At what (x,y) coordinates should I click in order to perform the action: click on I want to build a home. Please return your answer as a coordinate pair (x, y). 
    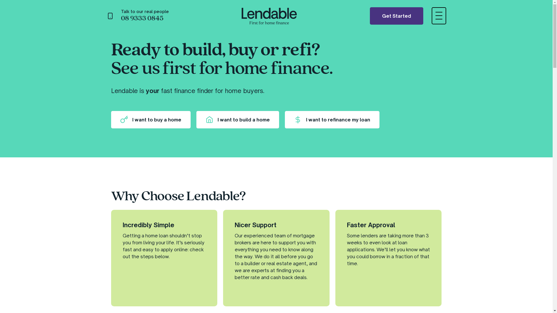
    Looking at the image, I should click on (237, 119).